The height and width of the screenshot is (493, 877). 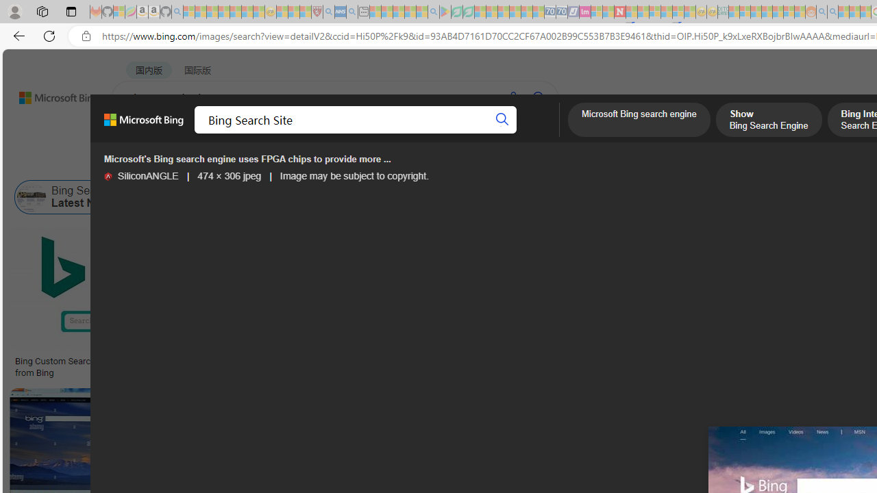 What do you see at coordinates (456, 12) in the screenshot?
I see `Terms of Use Agreement - Sleeping` at bounding box center [456, 12].